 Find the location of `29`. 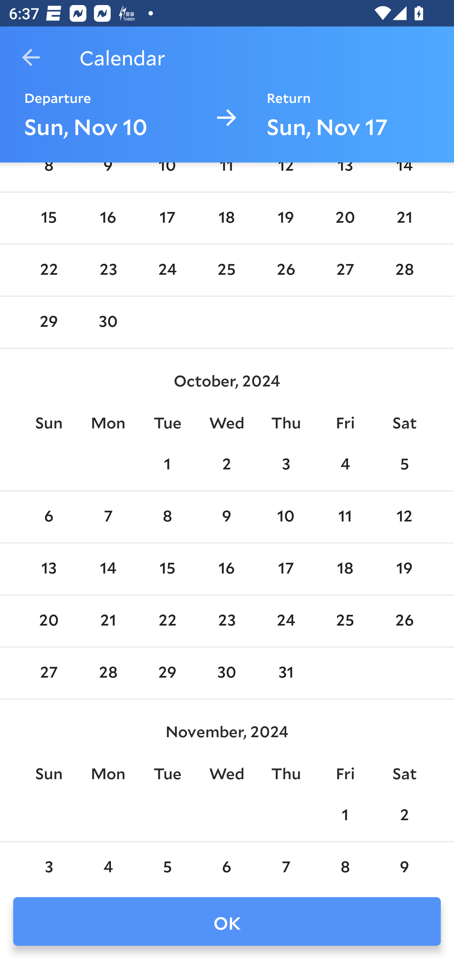

29 is located at coordinates (167, 673).